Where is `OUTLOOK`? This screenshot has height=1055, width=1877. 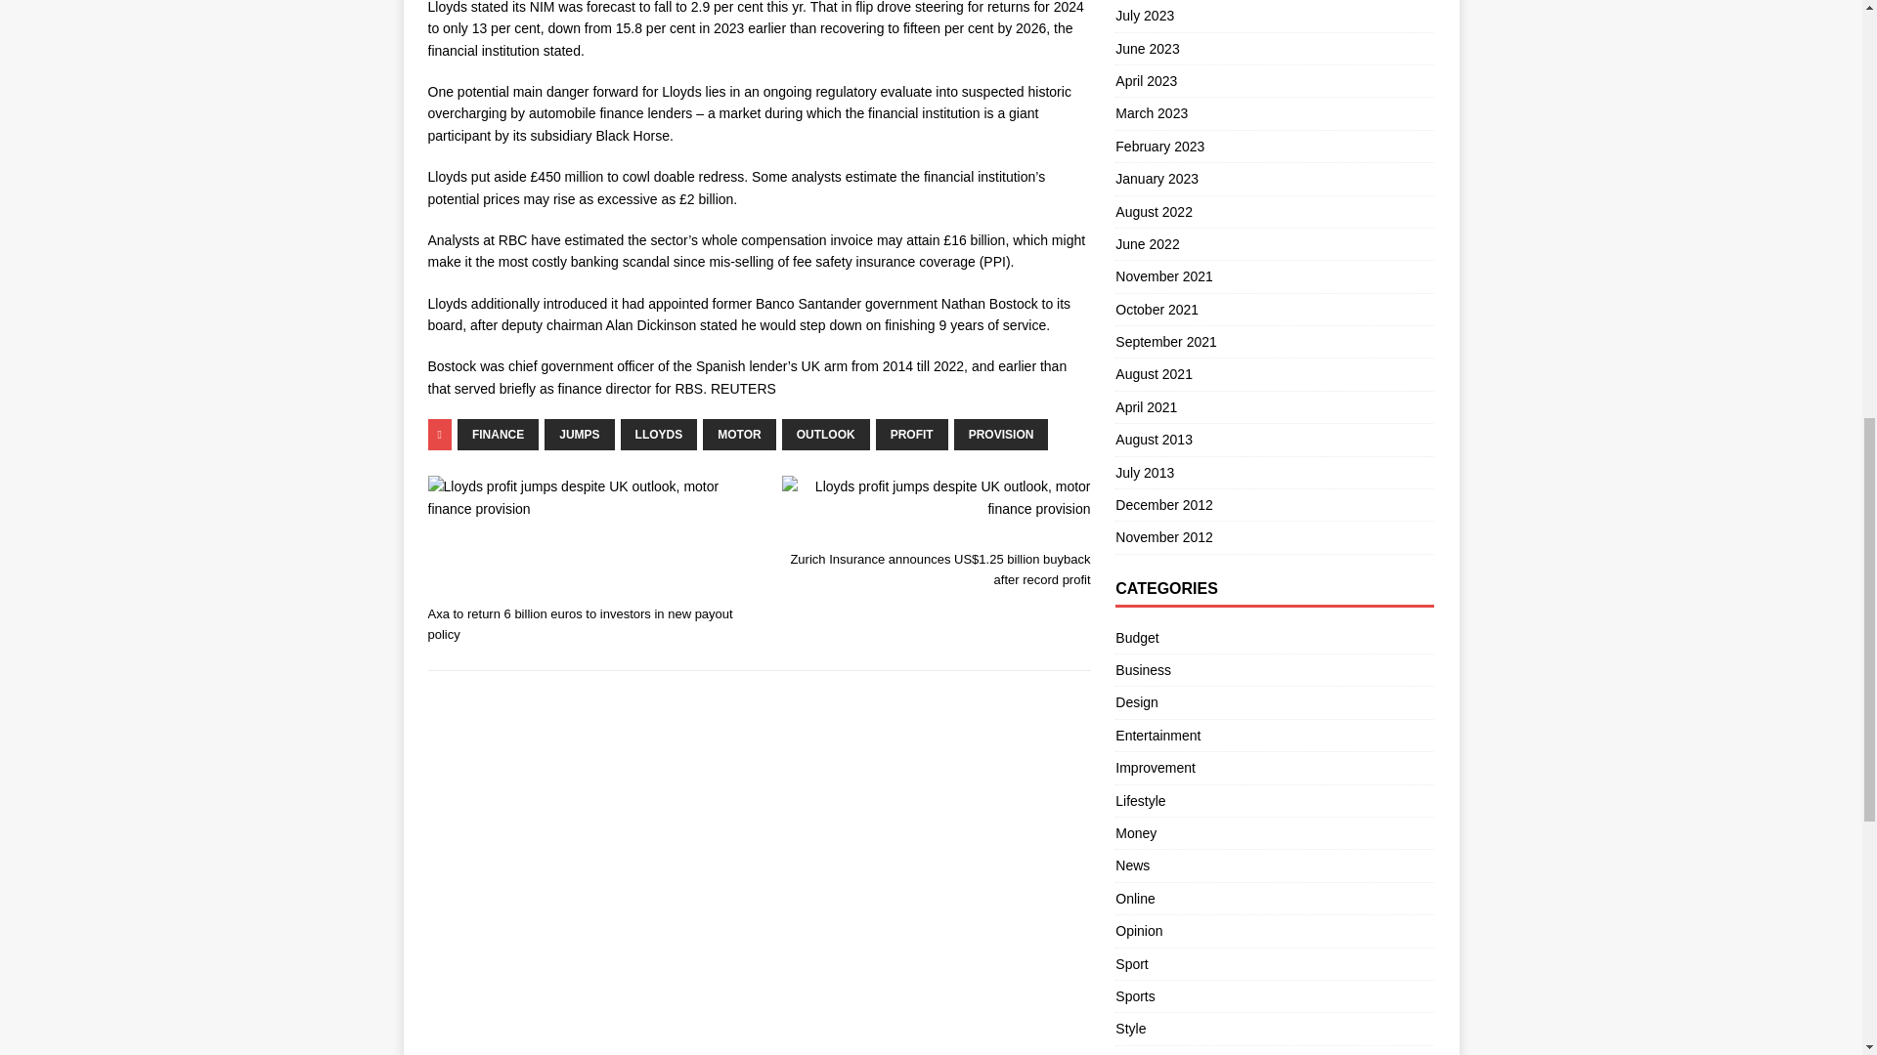
OUTLOOK is located at coordinates (826, 434).